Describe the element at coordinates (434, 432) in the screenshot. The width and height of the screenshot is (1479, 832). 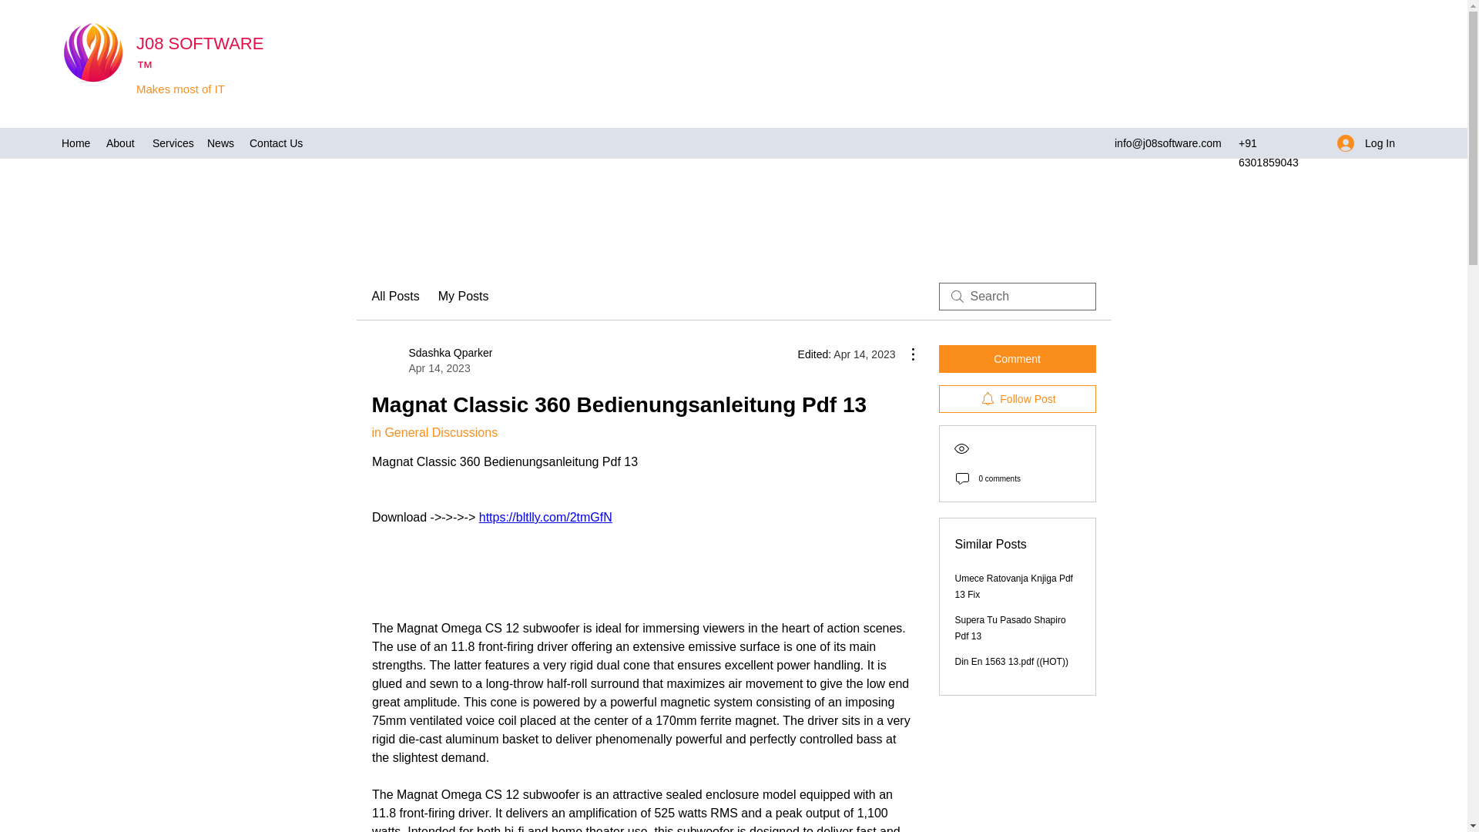
I see `in General Discussions` at that location.